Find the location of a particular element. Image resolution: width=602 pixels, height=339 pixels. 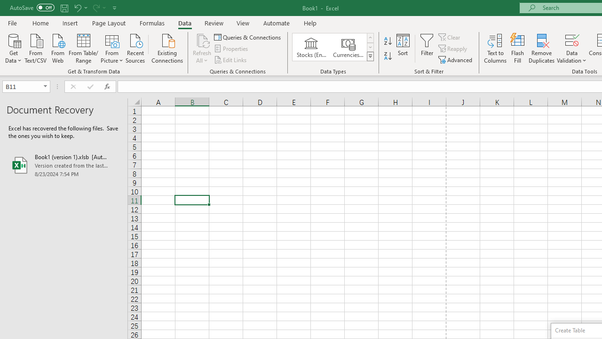

Edit Links is located at coordinates (231, 59).